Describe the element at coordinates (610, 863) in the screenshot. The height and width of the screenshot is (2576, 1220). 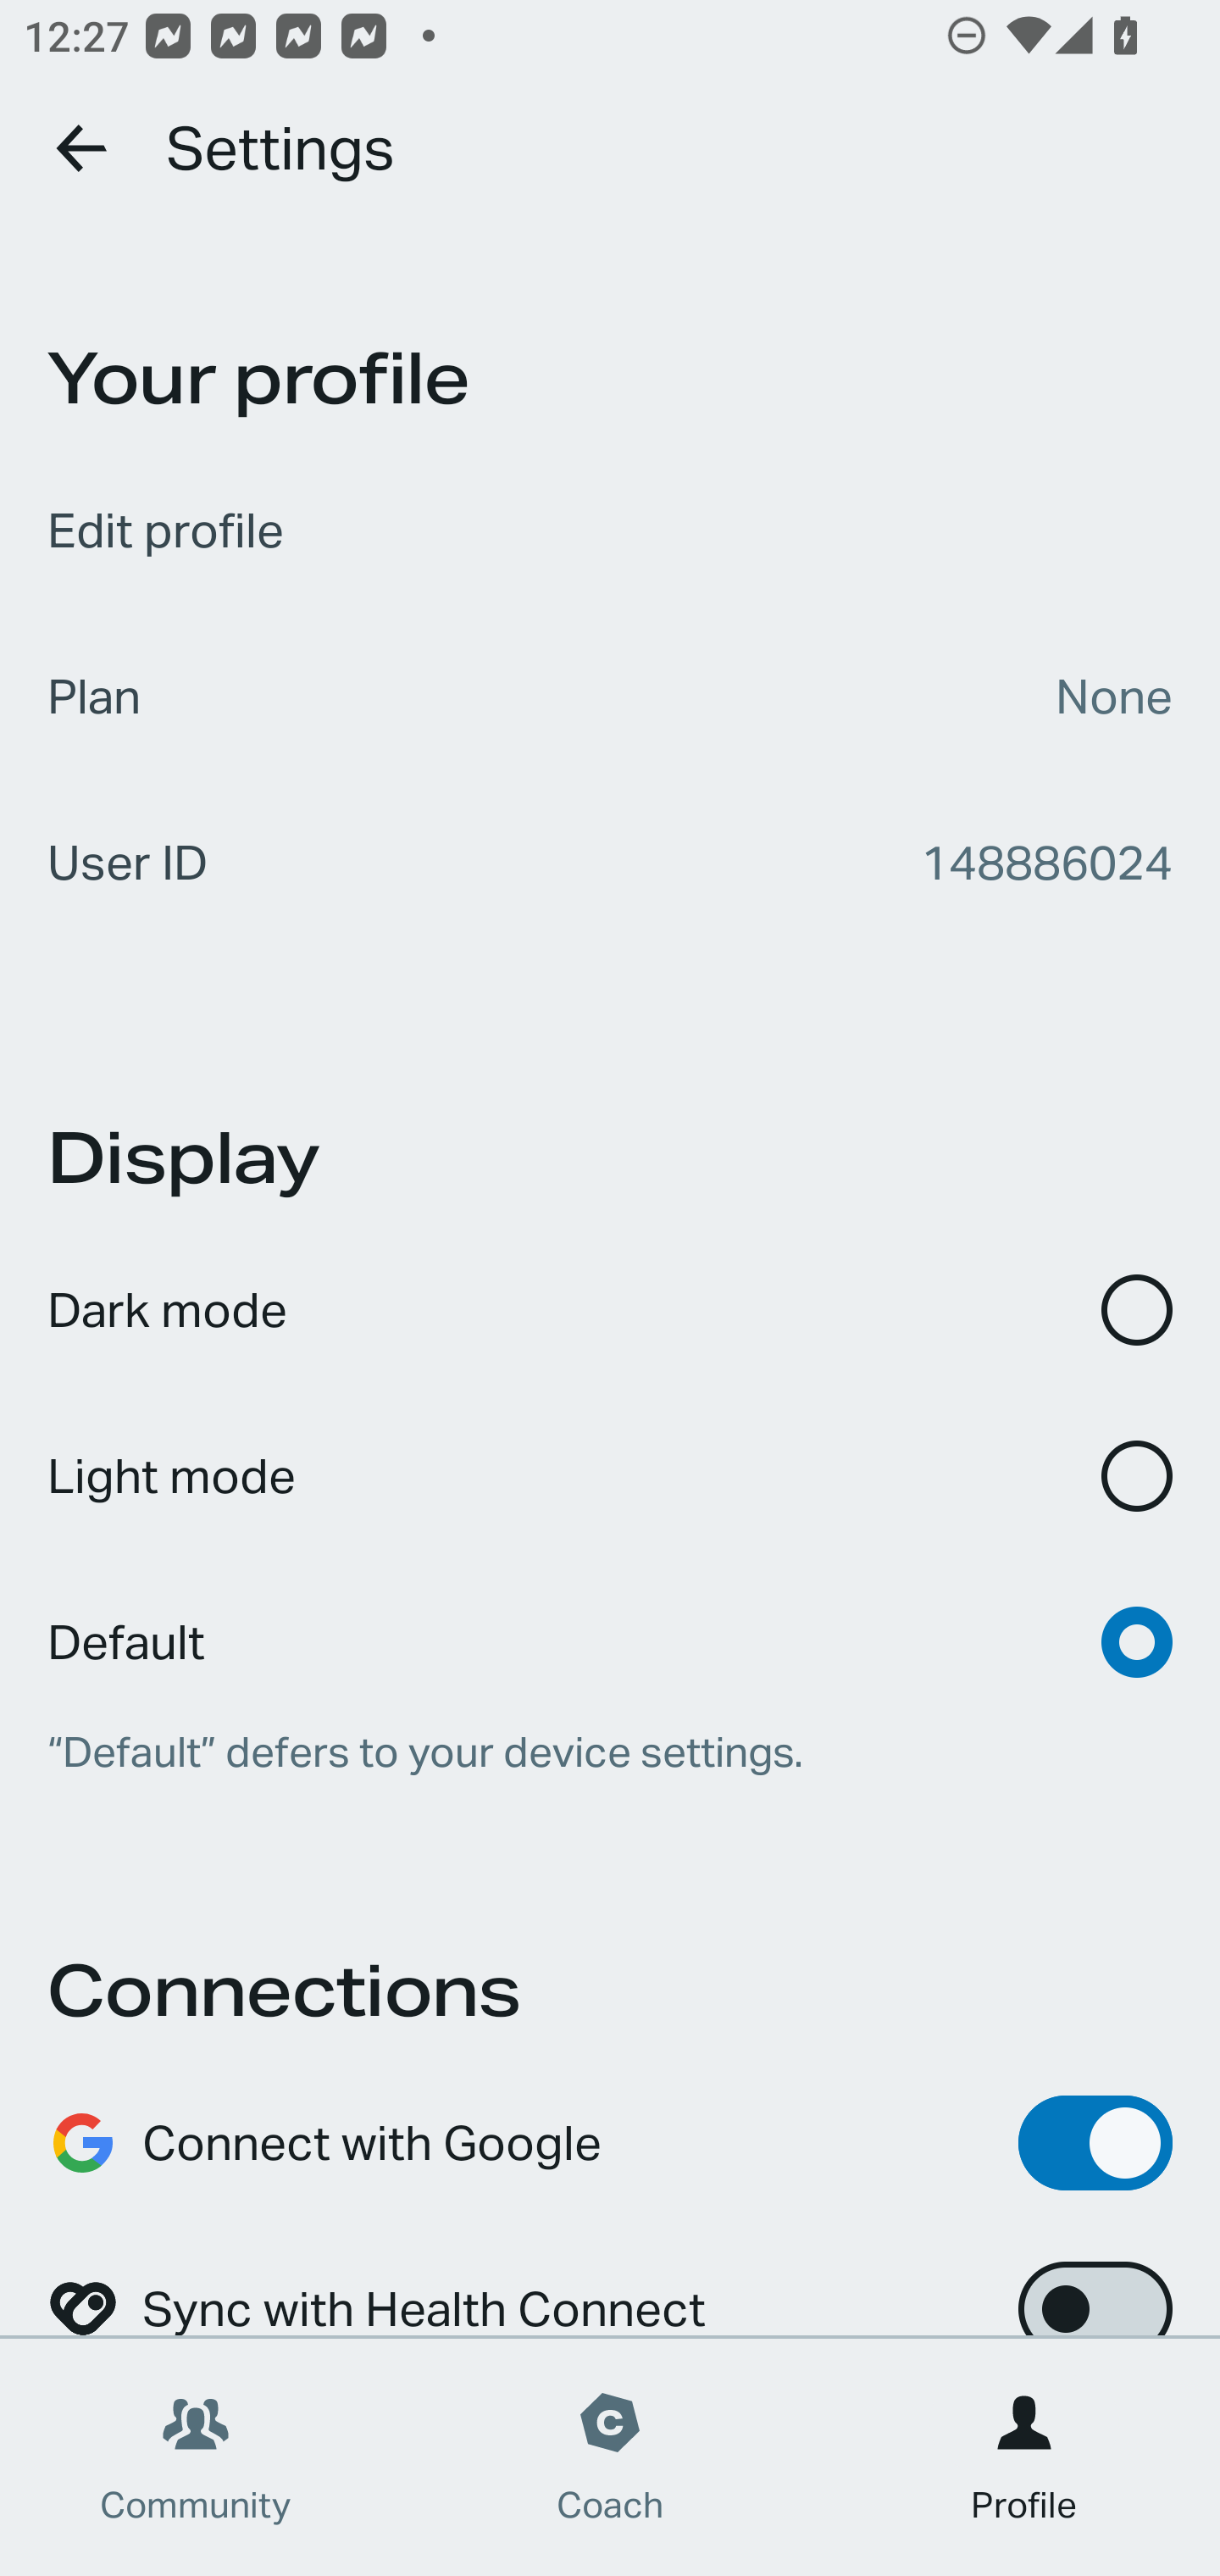
I see `User ID 148886024` at that location.